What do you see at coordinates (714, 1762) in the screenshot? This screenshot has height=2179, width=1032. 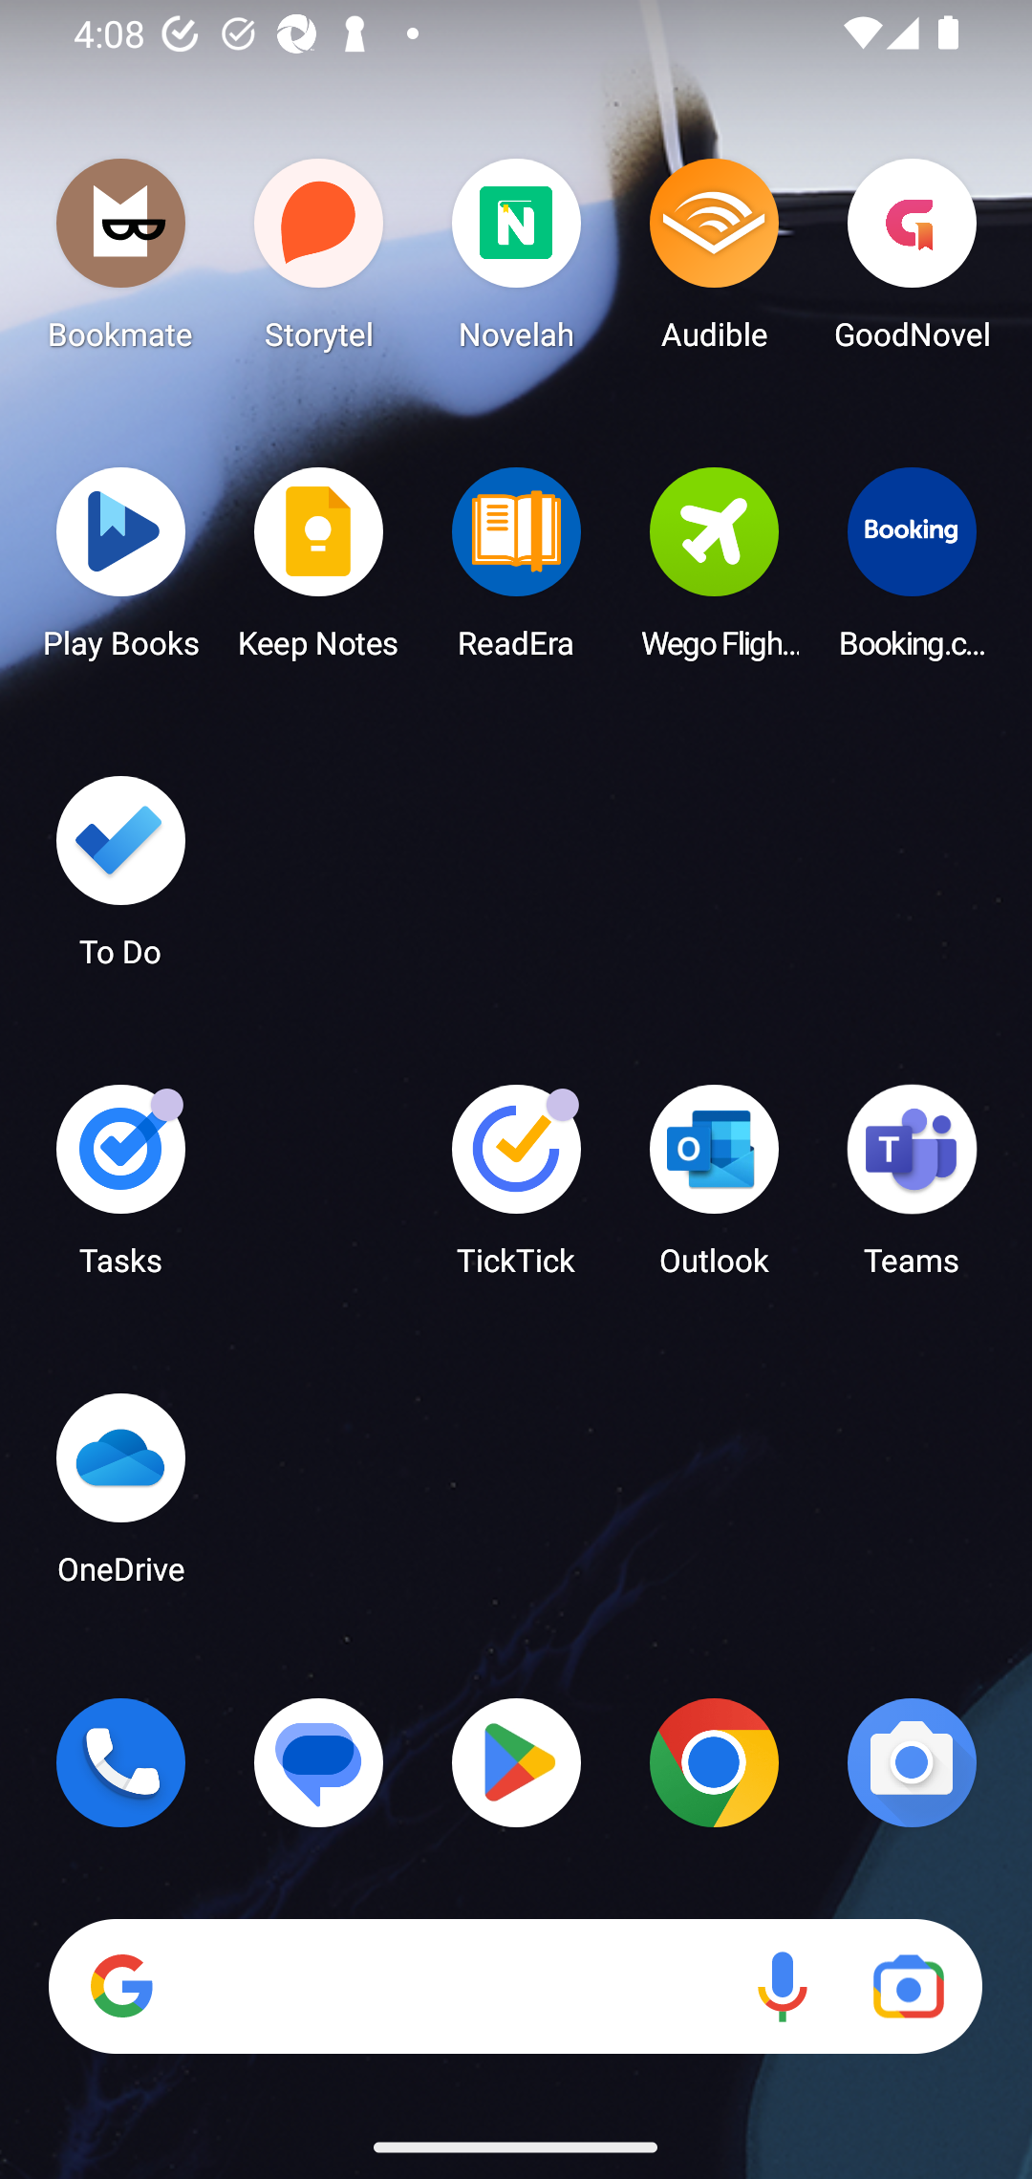 I see `Chrome` at bounding box center [714, 1762].